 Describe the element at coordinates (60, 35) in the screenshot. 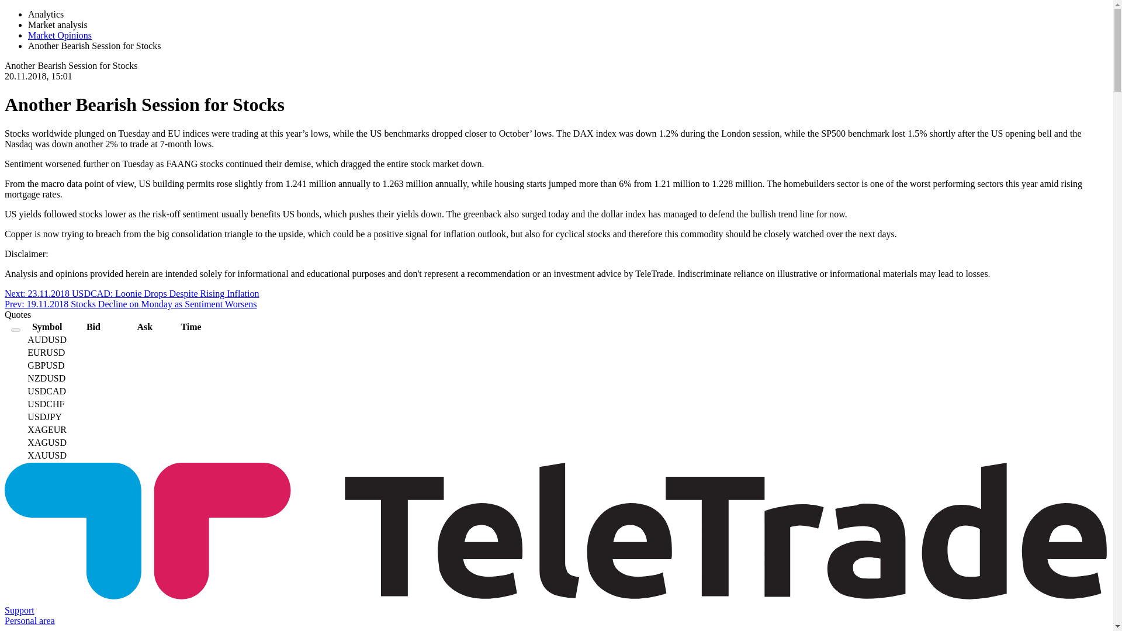

I see `Market Opinions` at that location.